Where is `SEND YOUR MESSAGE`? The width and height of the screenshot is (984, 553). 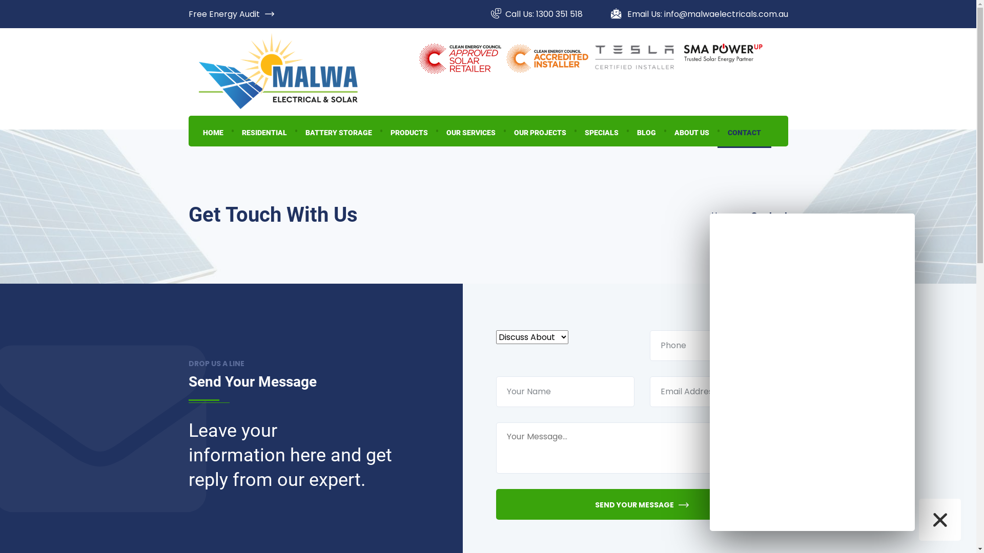 SEND YOUR MESSAGE is located at coordinates (642, 504).